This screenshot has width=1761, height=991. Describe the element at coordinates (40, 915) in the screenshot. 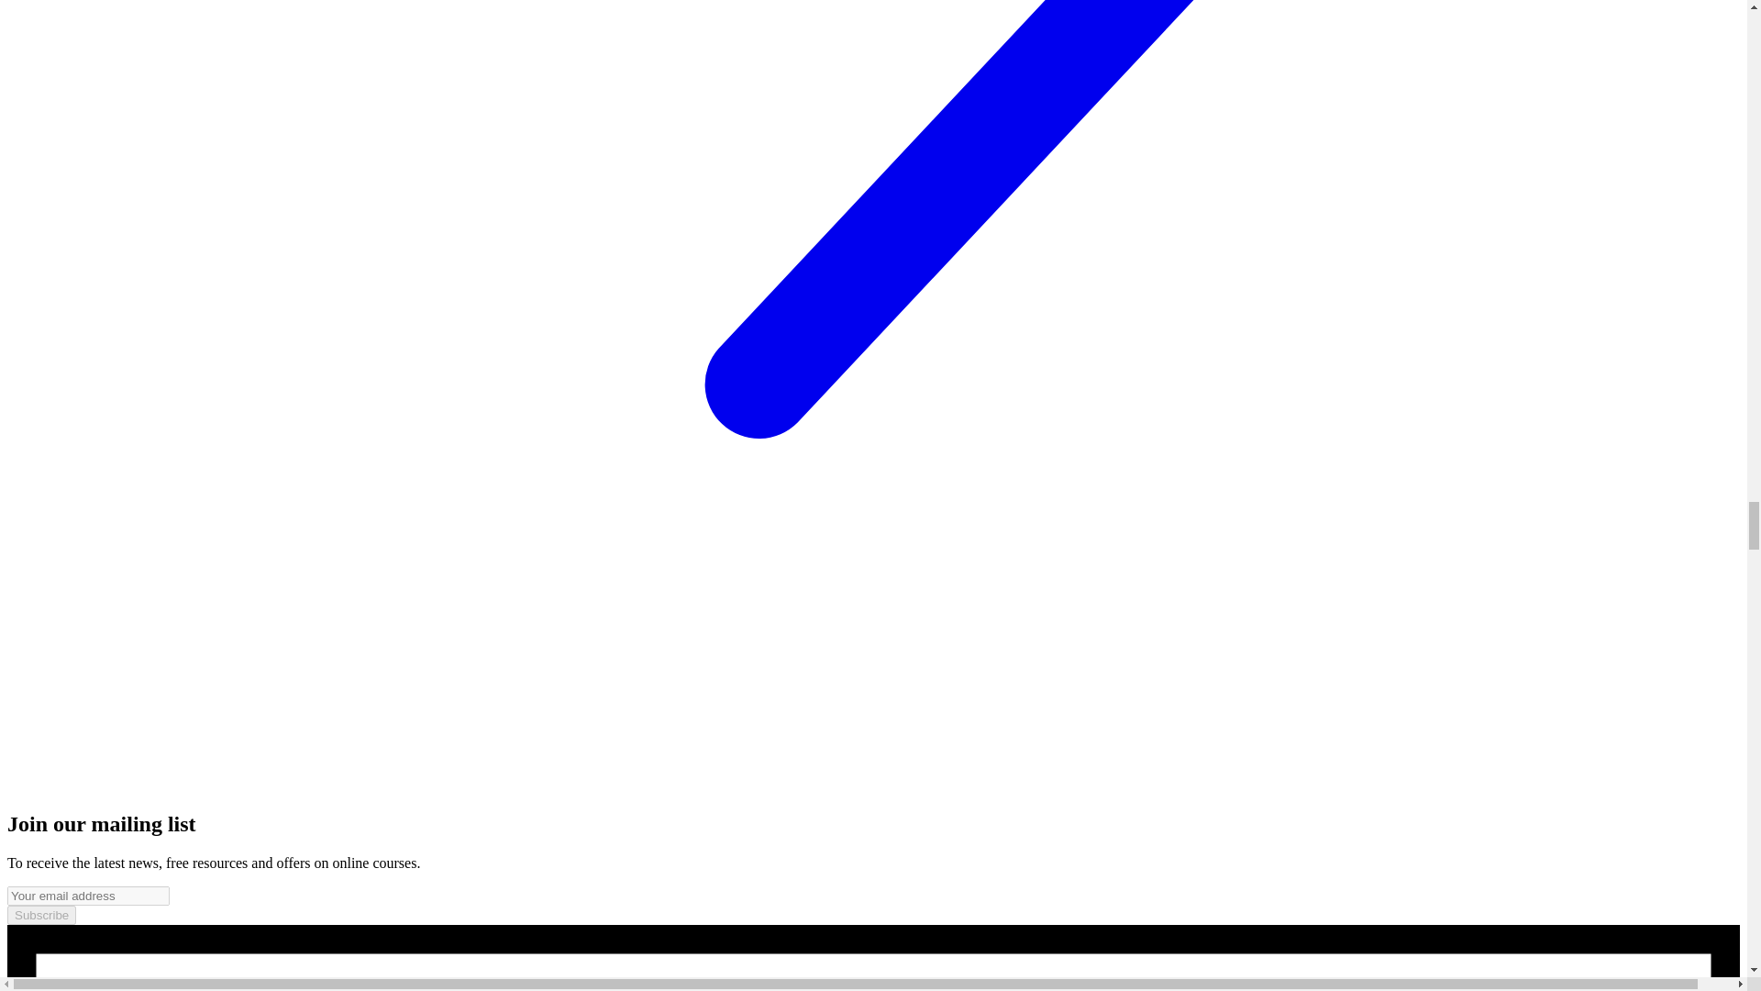

I see `Subscribe` at that location.